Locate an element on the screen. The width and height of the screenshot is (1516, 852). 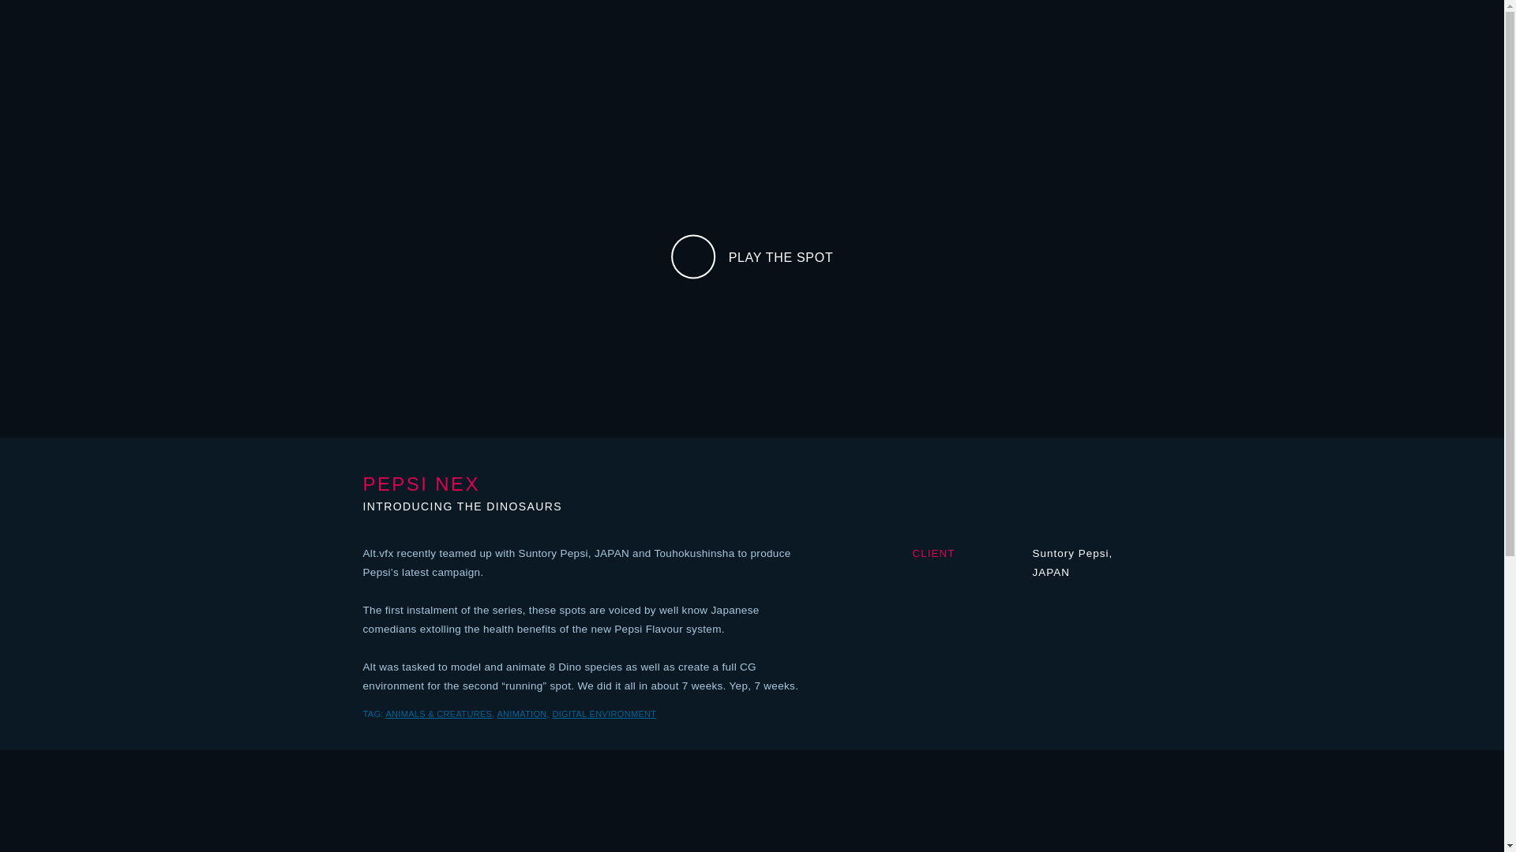
Prev is located at coordinates (1221, 6).